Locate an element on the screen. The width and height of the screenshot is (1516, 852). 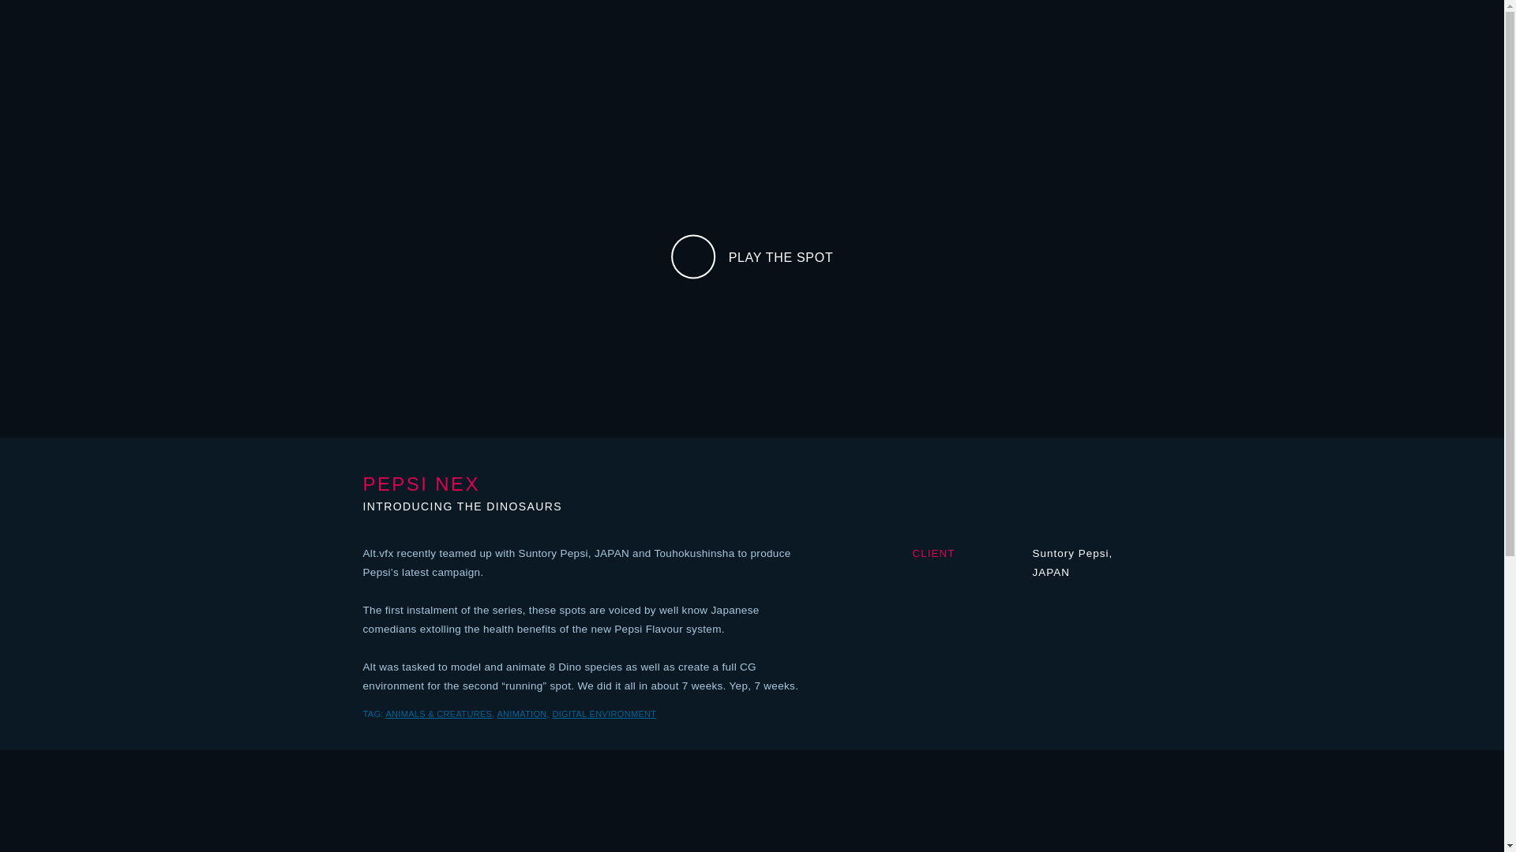
Prev is located at coordinates (1221, 6).